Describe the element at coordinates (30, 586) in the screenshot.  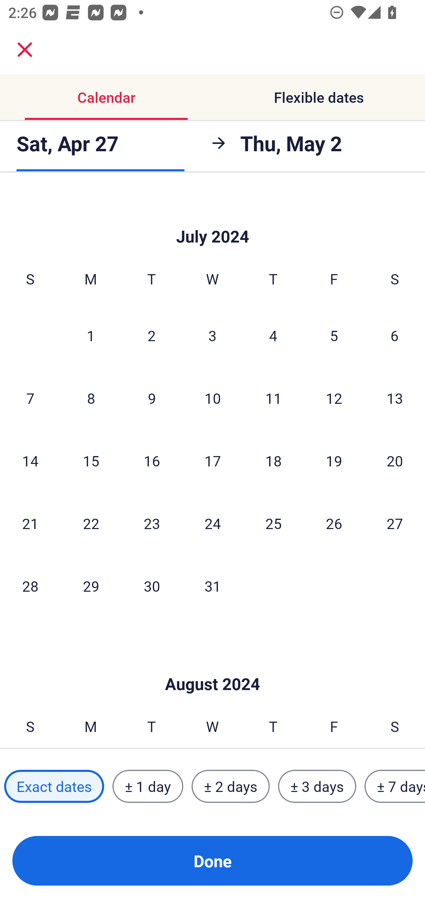
I see `28 Sunday, July 28, 2024` at that location.